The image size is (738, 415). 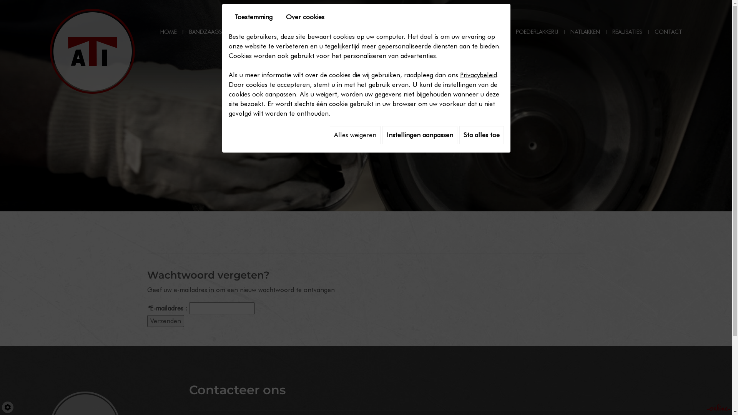 I want to click on REALISATIES, so click(x=627, y=32).